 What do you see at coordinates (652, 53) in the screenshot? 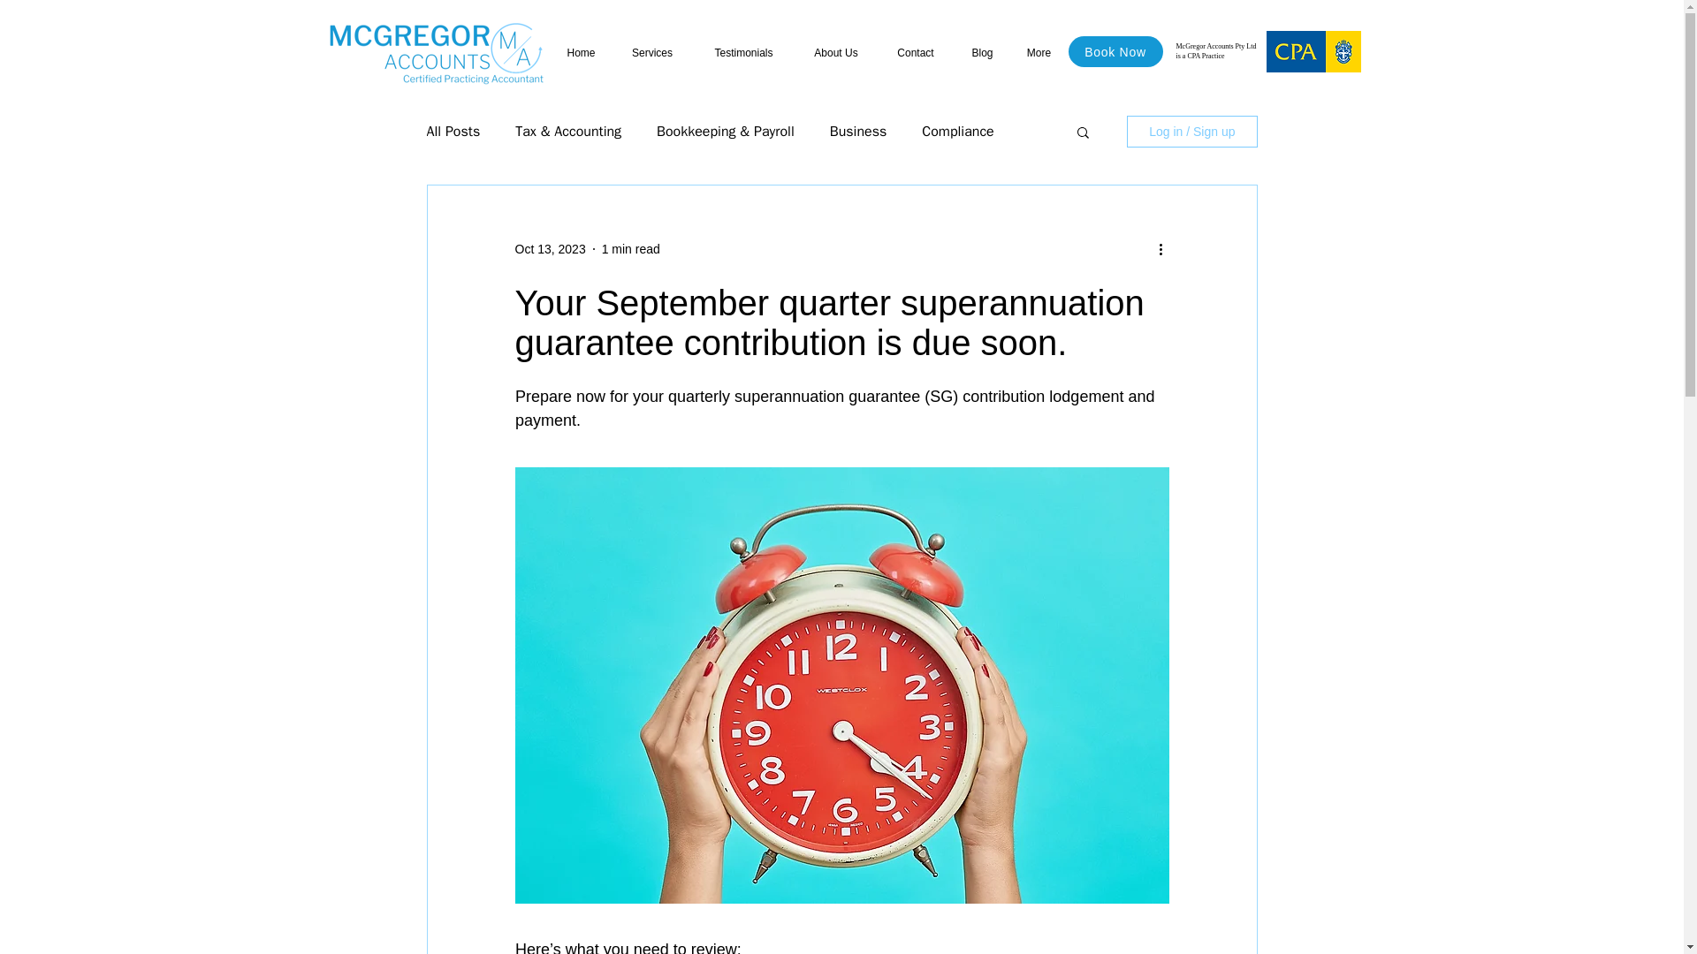
I see `Services` at bounding box center [652, 53].